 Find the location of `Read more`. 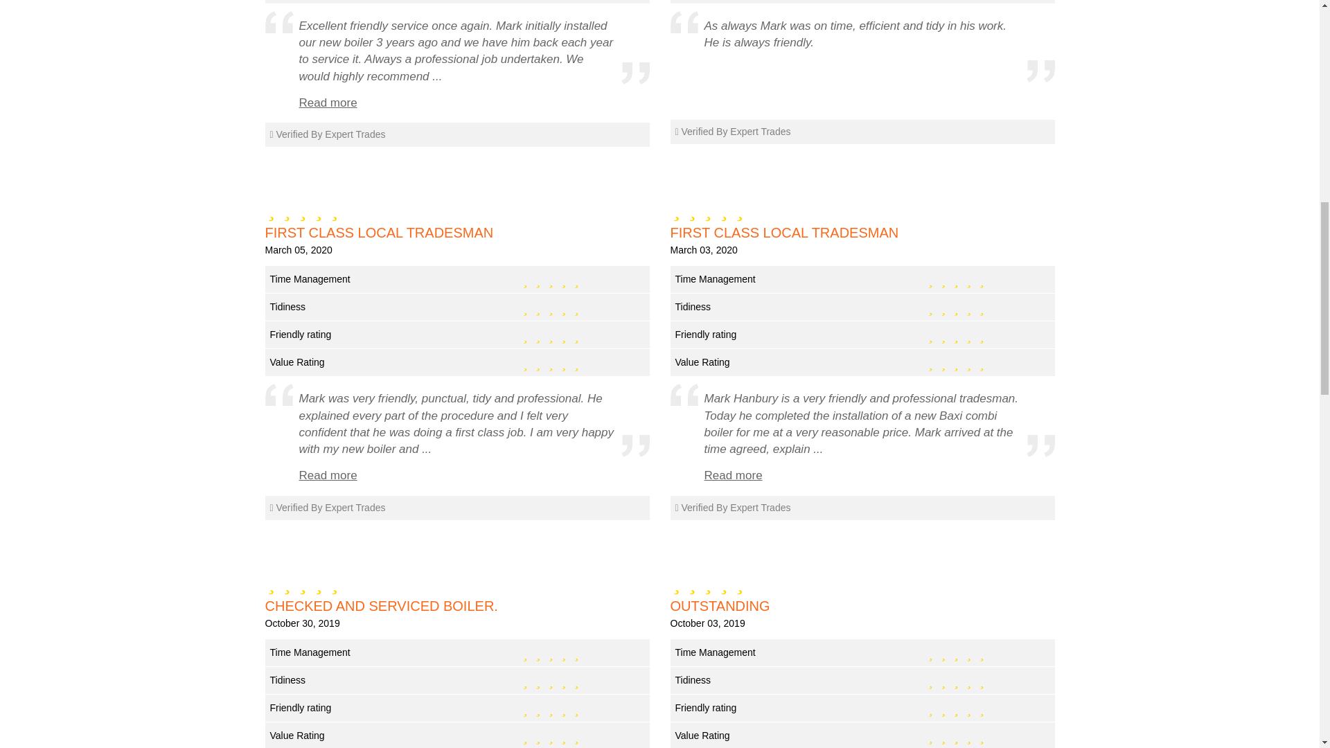

Read more is located at coordinates (328, 103).